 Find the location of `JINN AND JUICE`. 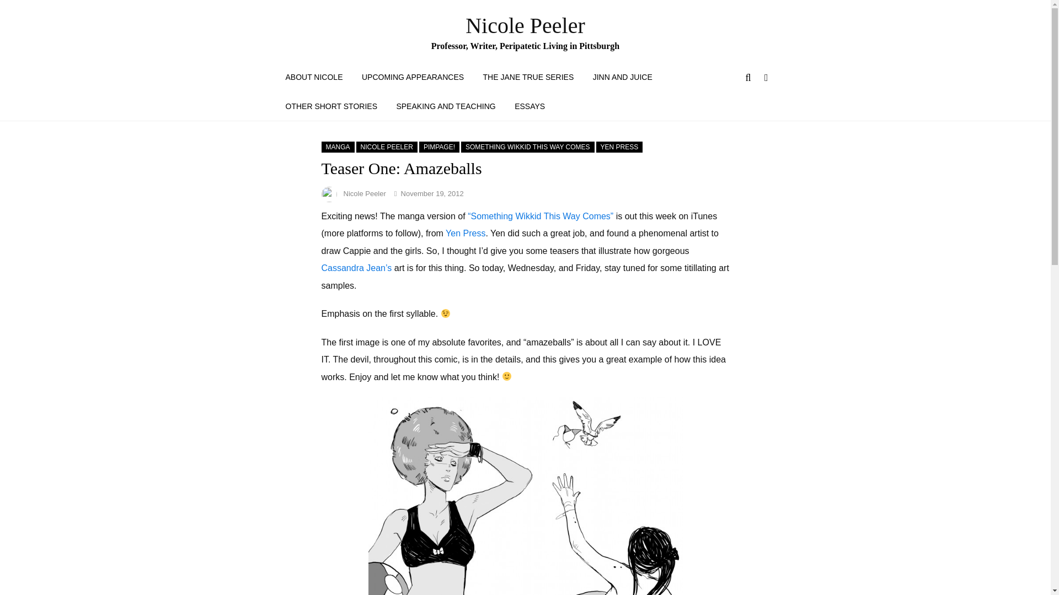

JINN AND JUICE is located at coordinates (622, 77).